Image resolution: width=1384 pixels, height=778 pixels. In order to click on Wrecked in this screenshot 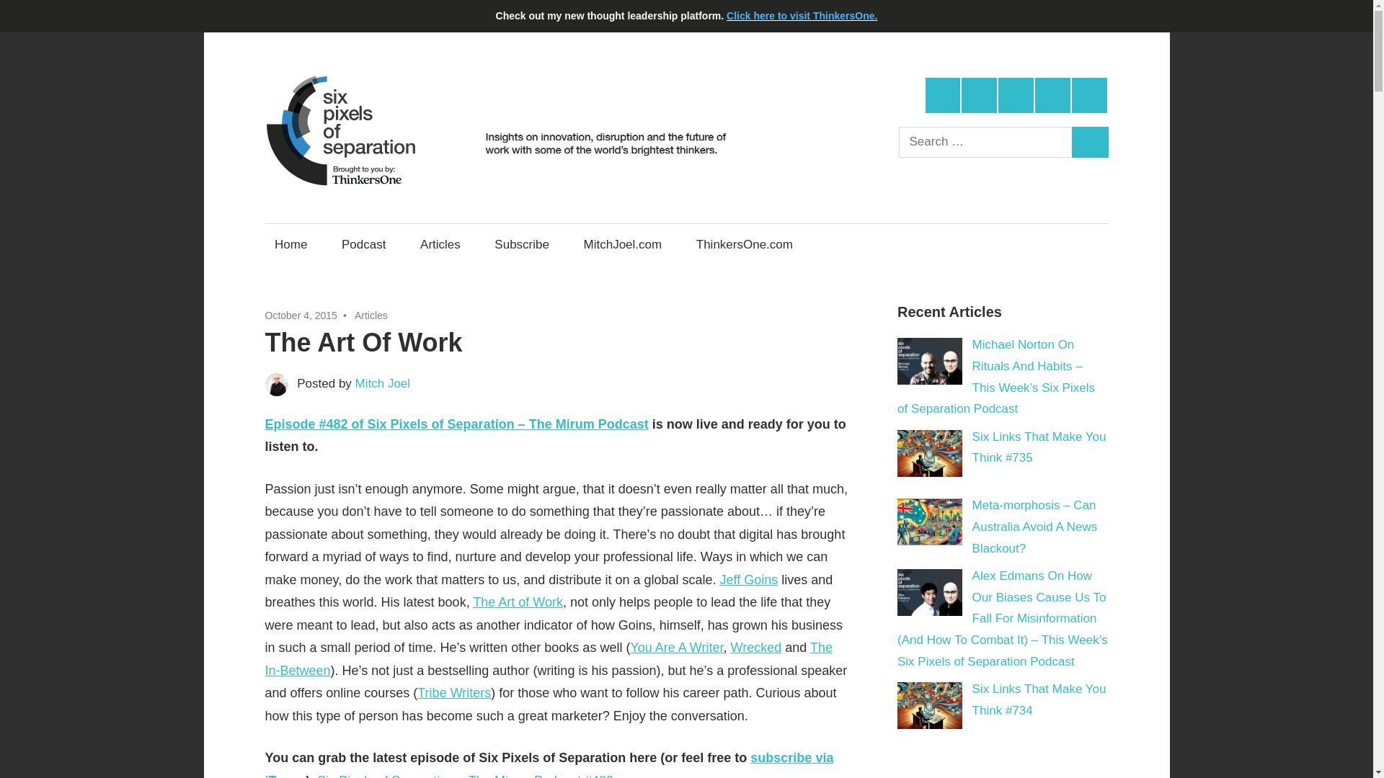, I will do `click(755, 647)`.